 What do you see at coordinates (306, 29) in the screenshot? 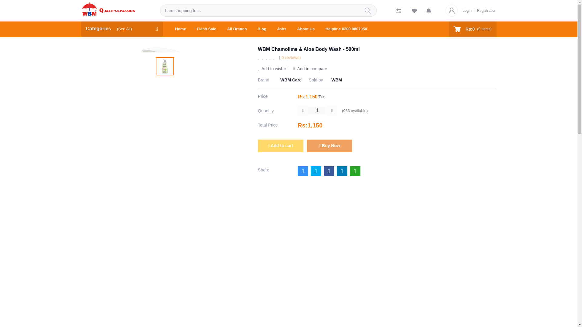
I see `About Us` at bounding box center [306, 29].